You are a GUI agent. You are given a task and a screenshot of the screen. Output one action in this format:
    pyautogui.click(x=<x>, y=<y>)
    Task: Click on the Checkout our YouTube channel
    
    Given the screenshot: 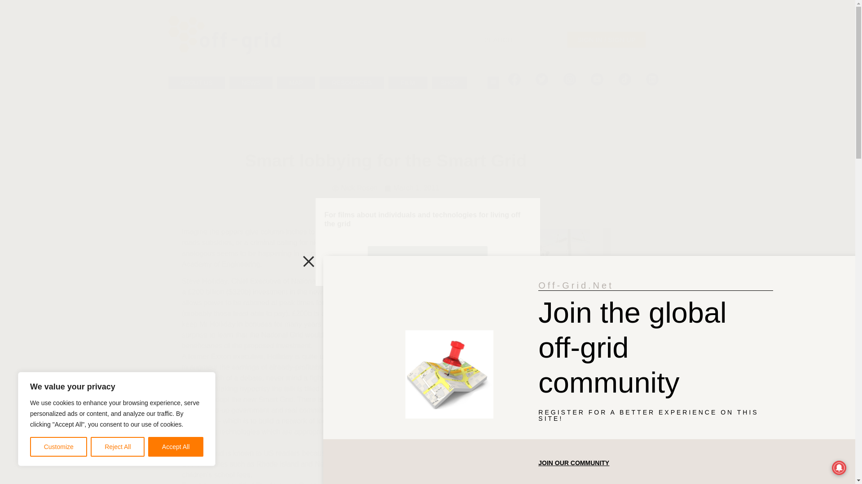 What is the action you would take?
    pyautogui.click(x=427, y=261)
    